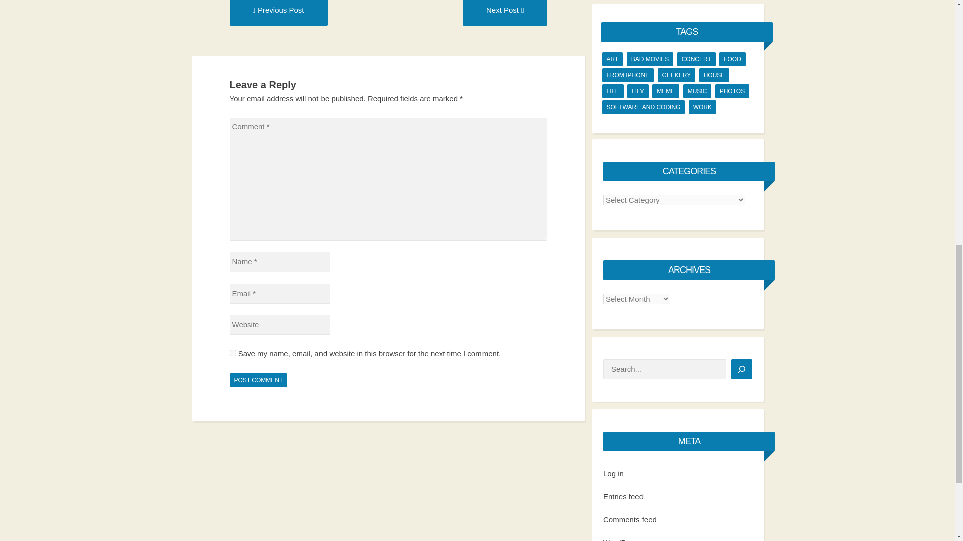  Describe the element at coordinates (697, 91) in the screenshot. I see `MUSIC` at that location.